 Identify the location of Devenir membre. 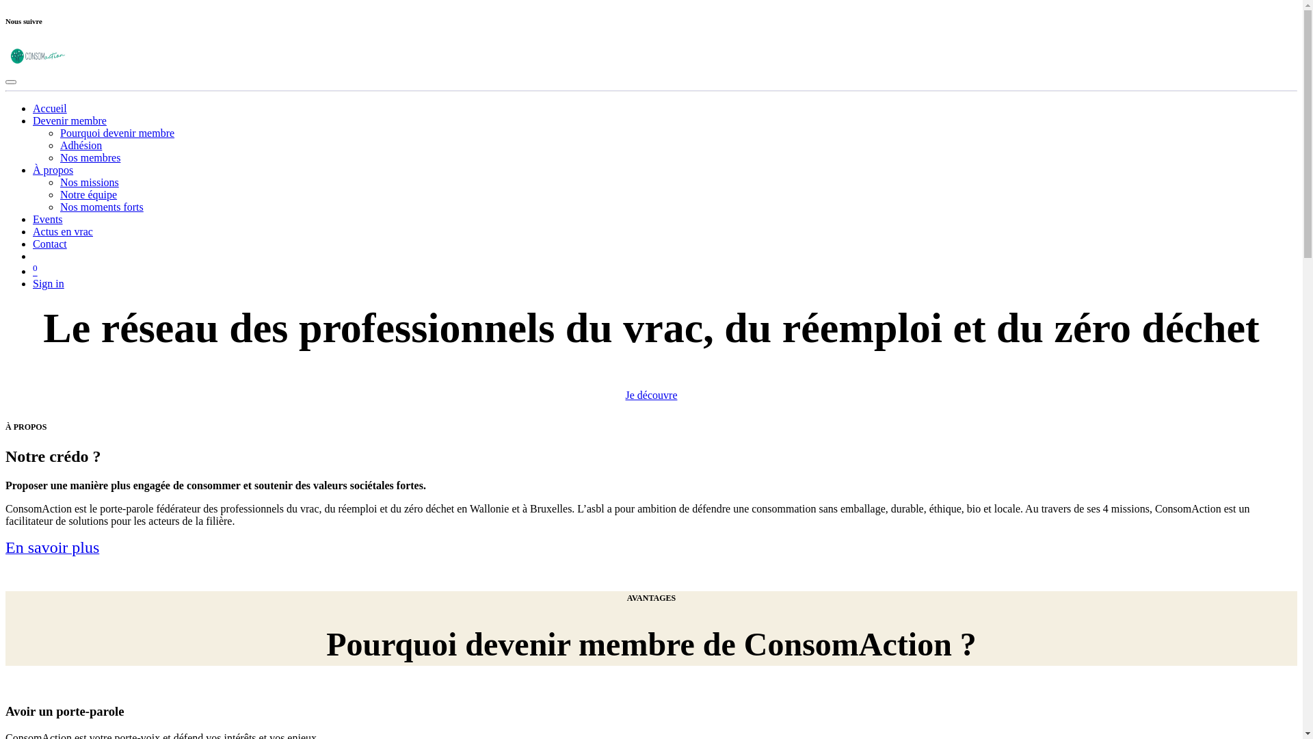
(70, 120).